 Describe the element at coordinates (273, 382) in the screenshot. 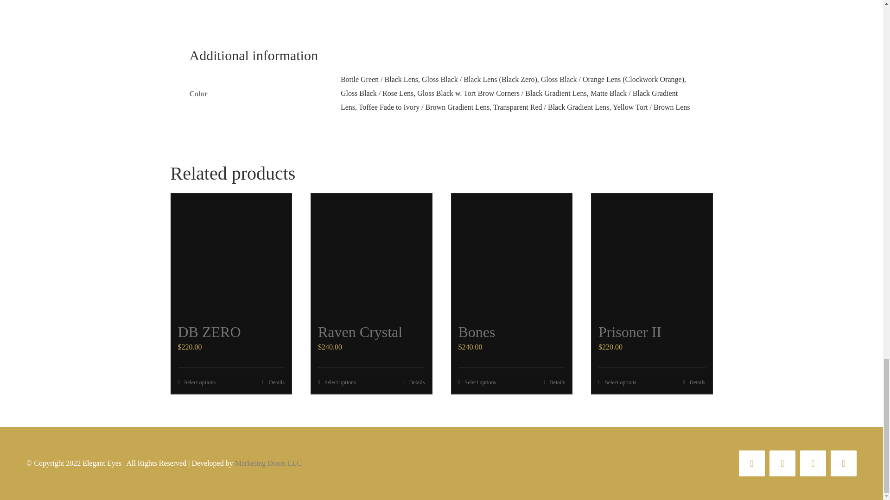

I see `Details` at that location.